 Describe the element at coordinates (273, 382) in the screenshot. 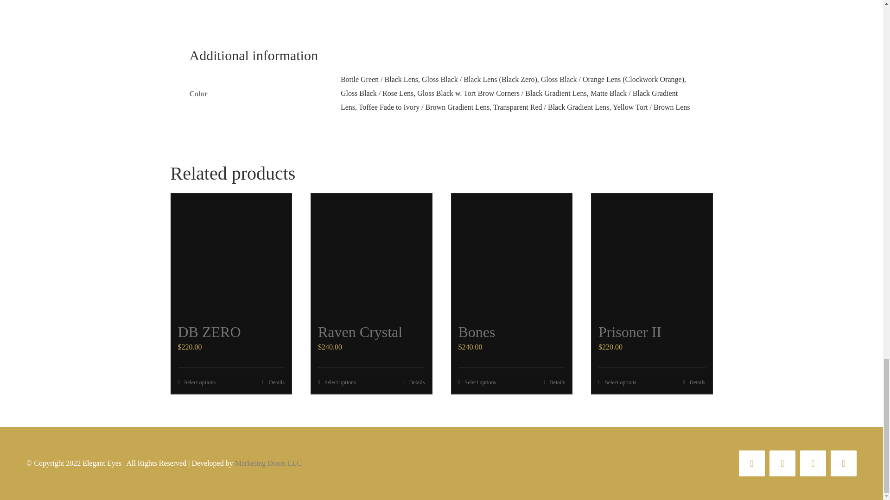

I see `Details` at that location.